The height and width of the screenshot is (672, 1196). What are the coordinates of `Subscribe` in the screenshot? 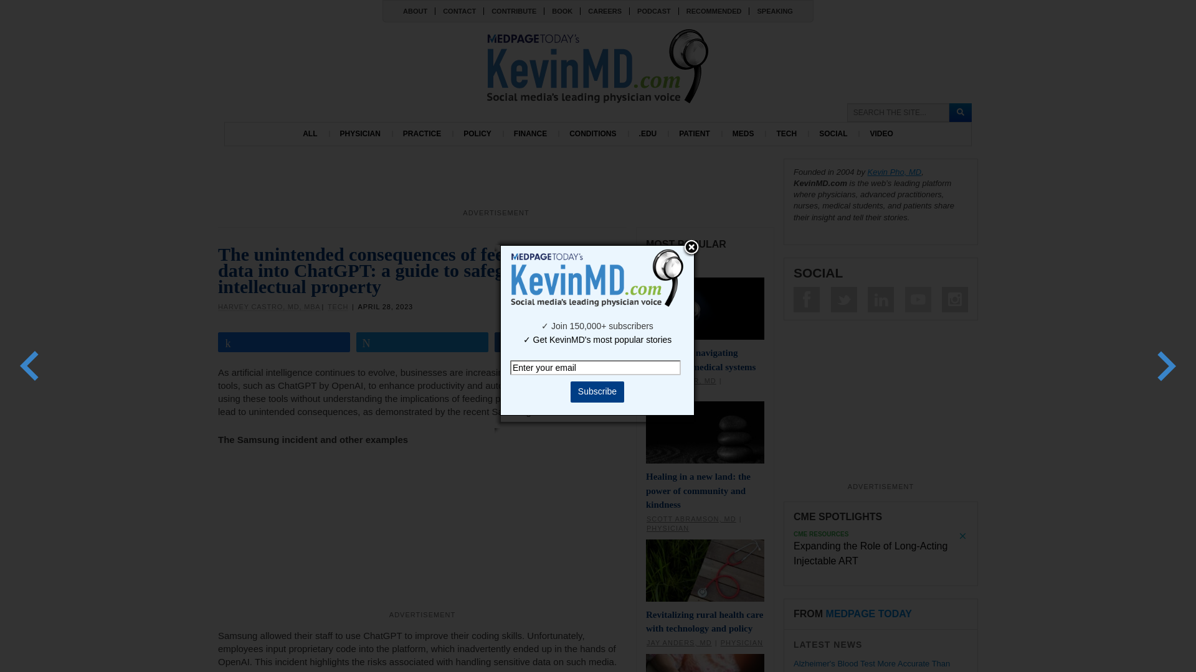 It's located at (597, 392).